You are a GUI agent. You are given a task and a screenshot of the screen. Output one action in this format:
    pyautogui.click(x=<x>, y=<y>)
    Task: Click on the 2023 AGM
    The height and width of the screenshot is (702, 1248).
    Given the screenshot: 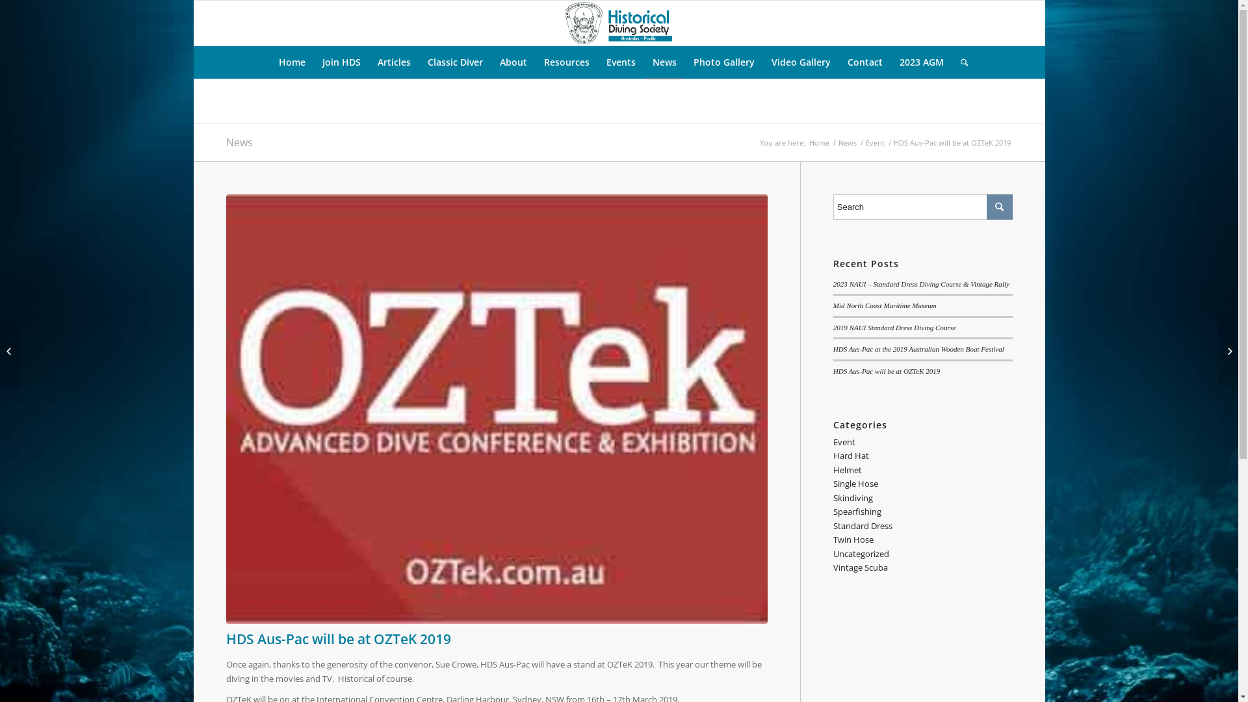 What is the action you would take?
    pyautogui.click(x=922, y=62)
    